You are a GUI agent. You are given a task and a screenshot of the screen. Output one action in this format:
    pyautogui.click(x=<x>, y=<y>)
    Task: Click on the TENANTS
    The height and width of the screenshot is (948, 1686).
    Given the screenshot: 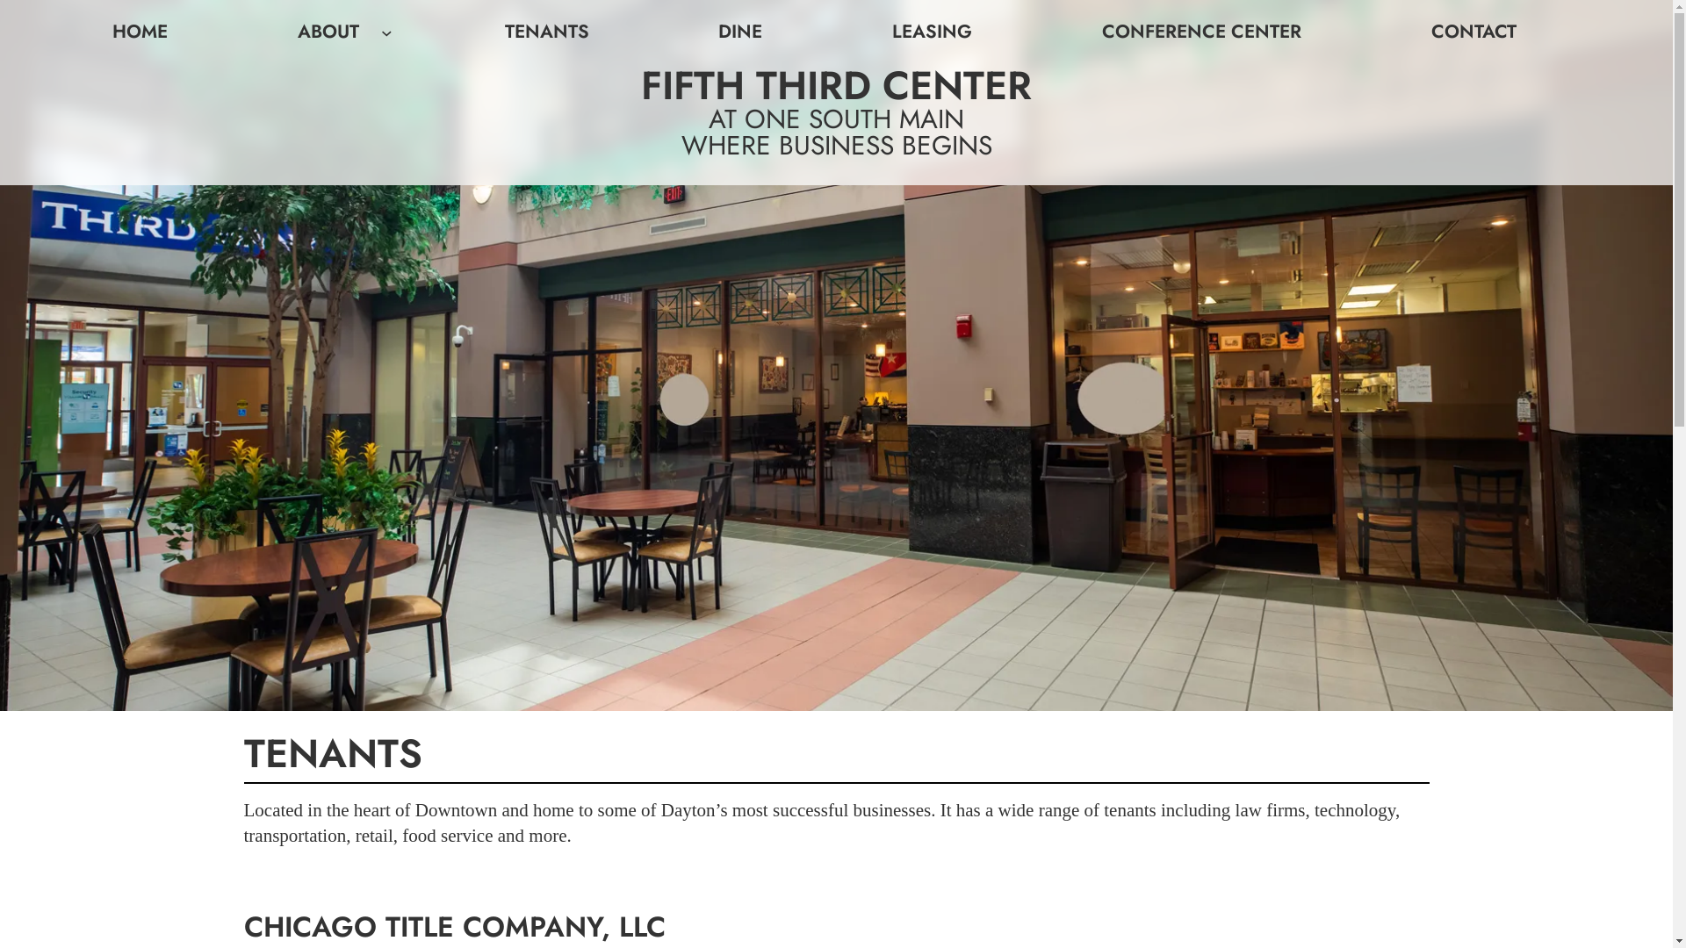 What is the action you would take?
    pyautogui.click(x=547, y=32)
    